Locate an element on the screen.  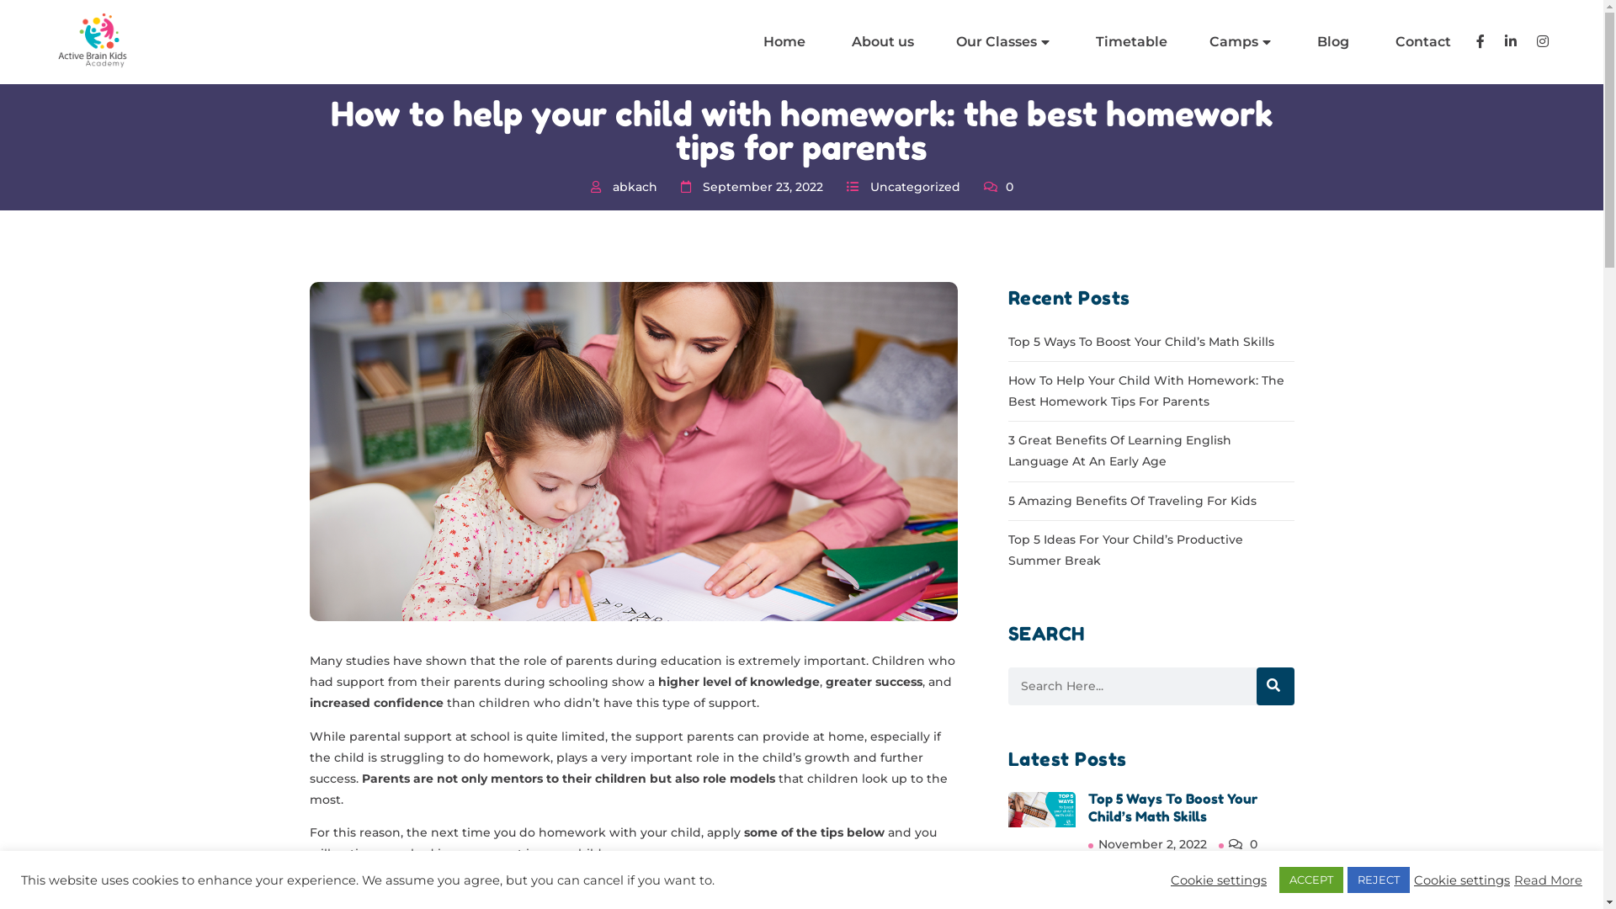
About us is located at coordinates (880, 42).